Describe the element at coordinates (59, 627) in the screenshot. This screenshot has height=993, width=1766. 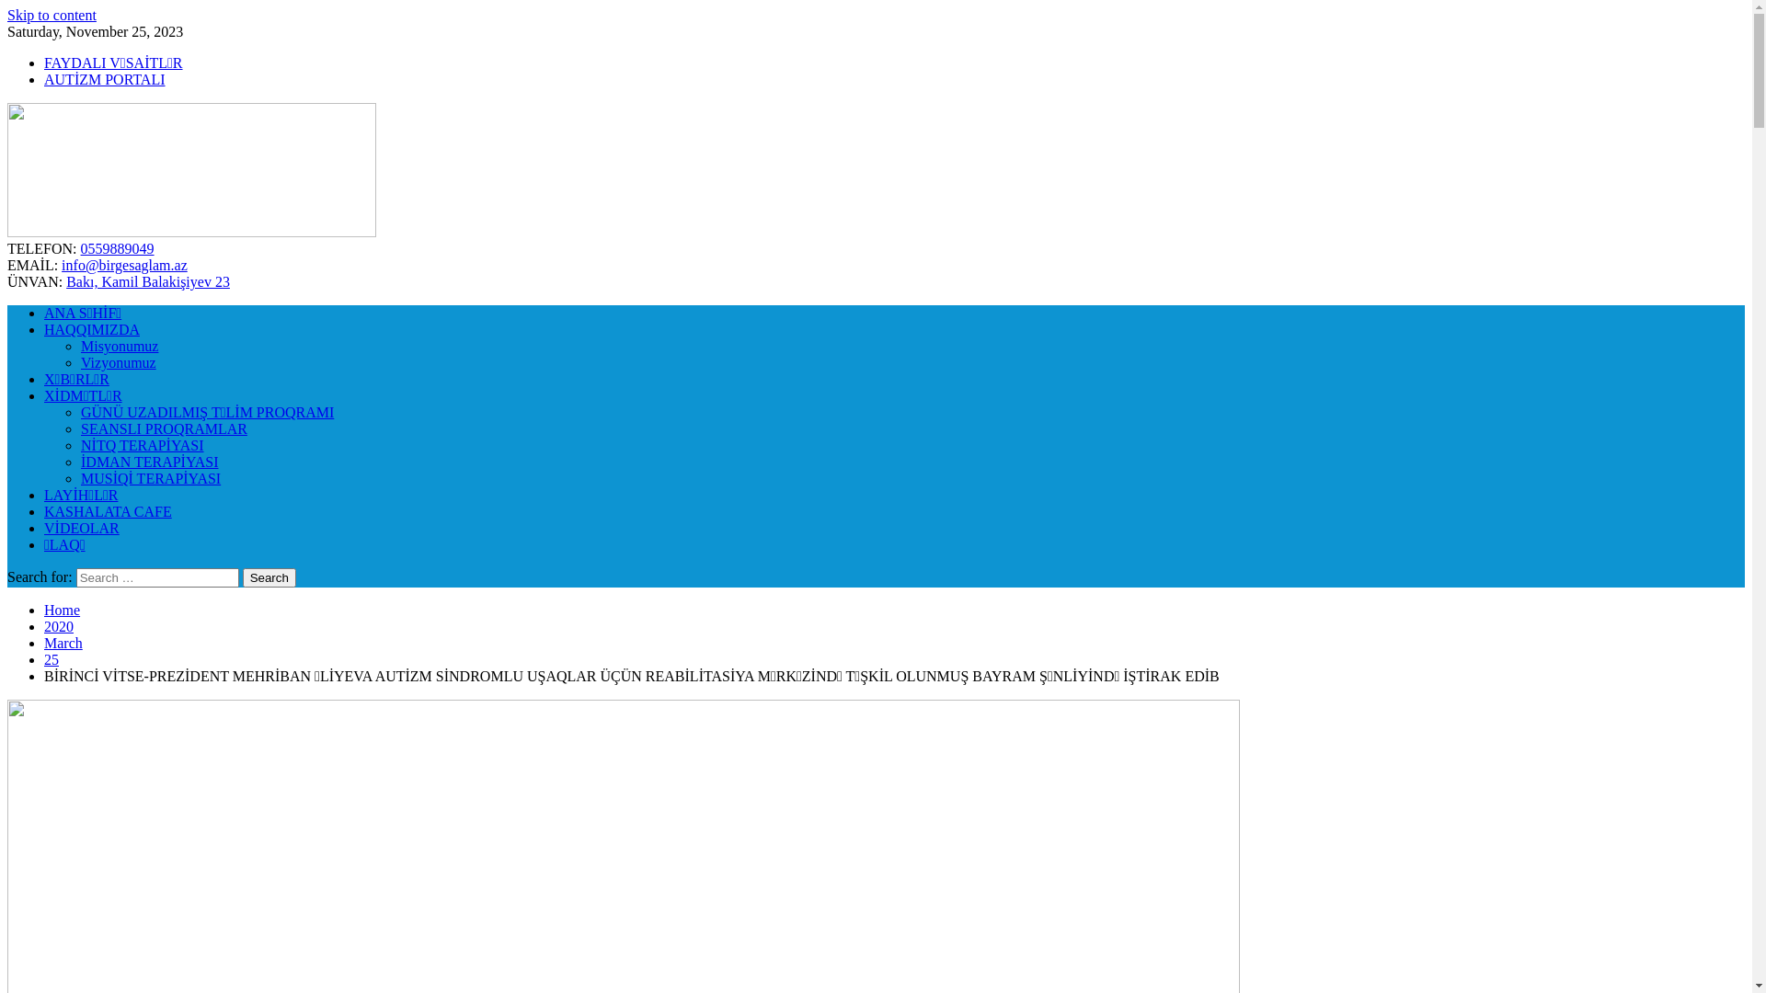
I see `2020` at that location.